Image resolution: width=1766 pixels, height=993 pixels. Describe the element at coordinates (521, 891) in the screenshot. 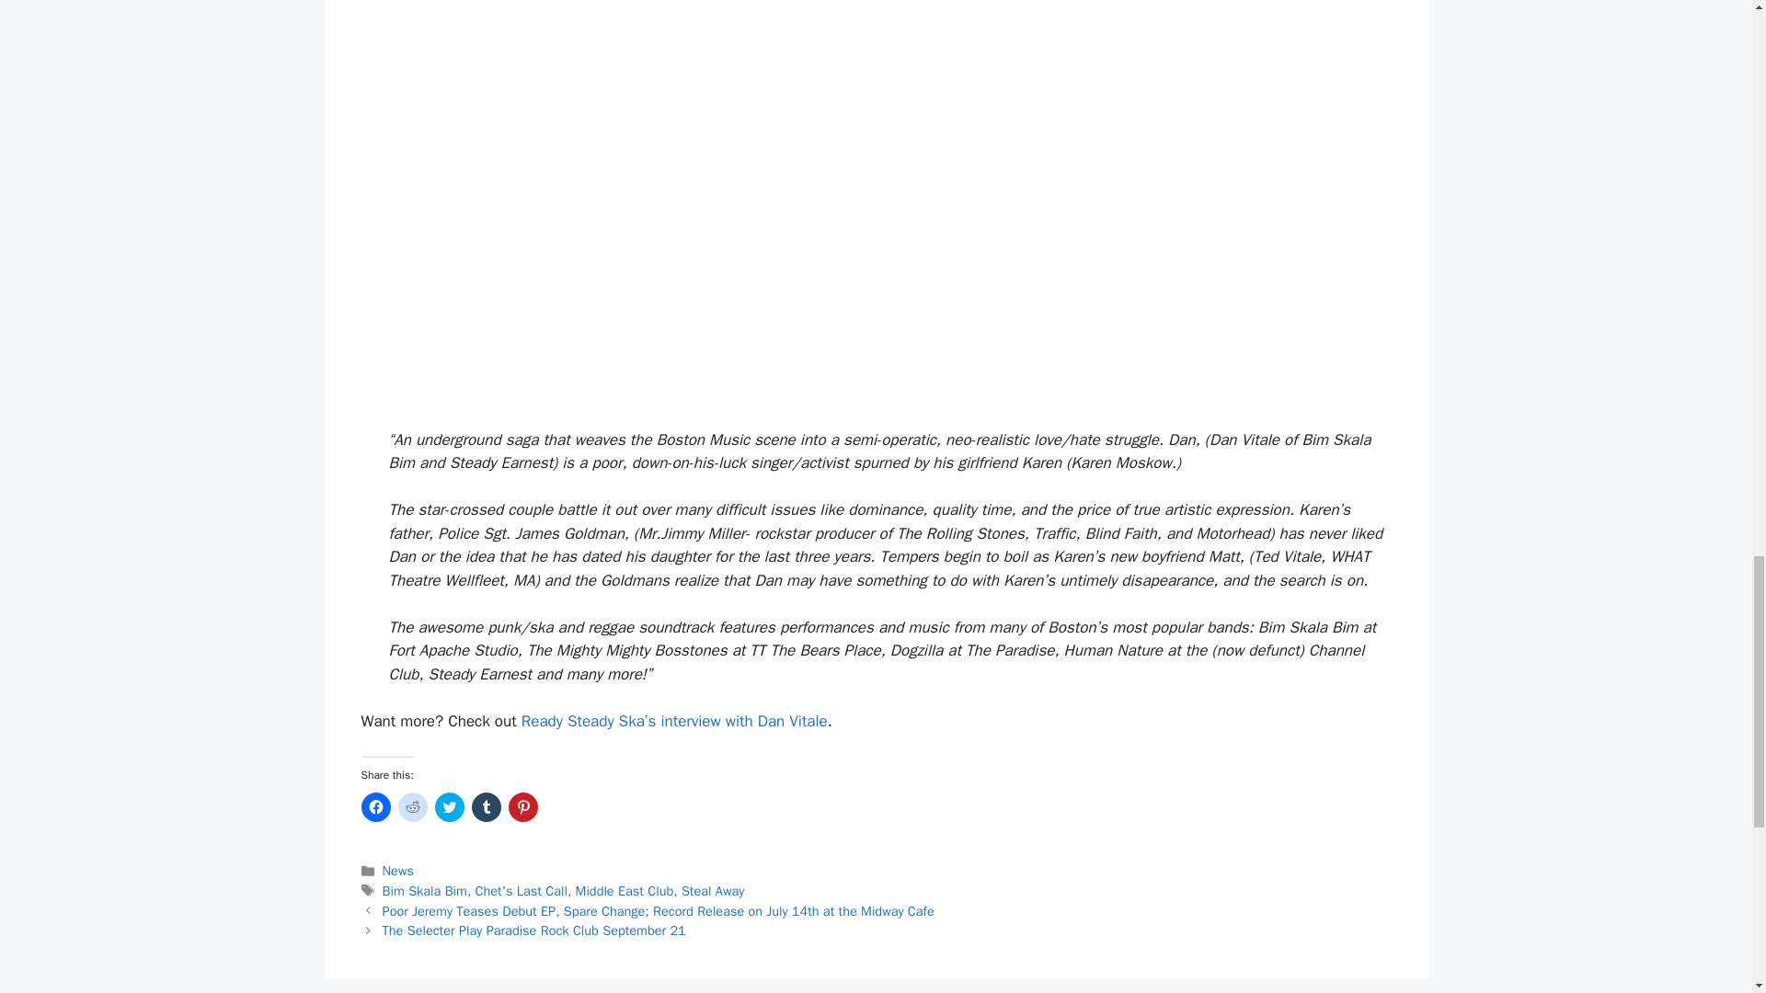

I see `Chet's Last Call` at that location.